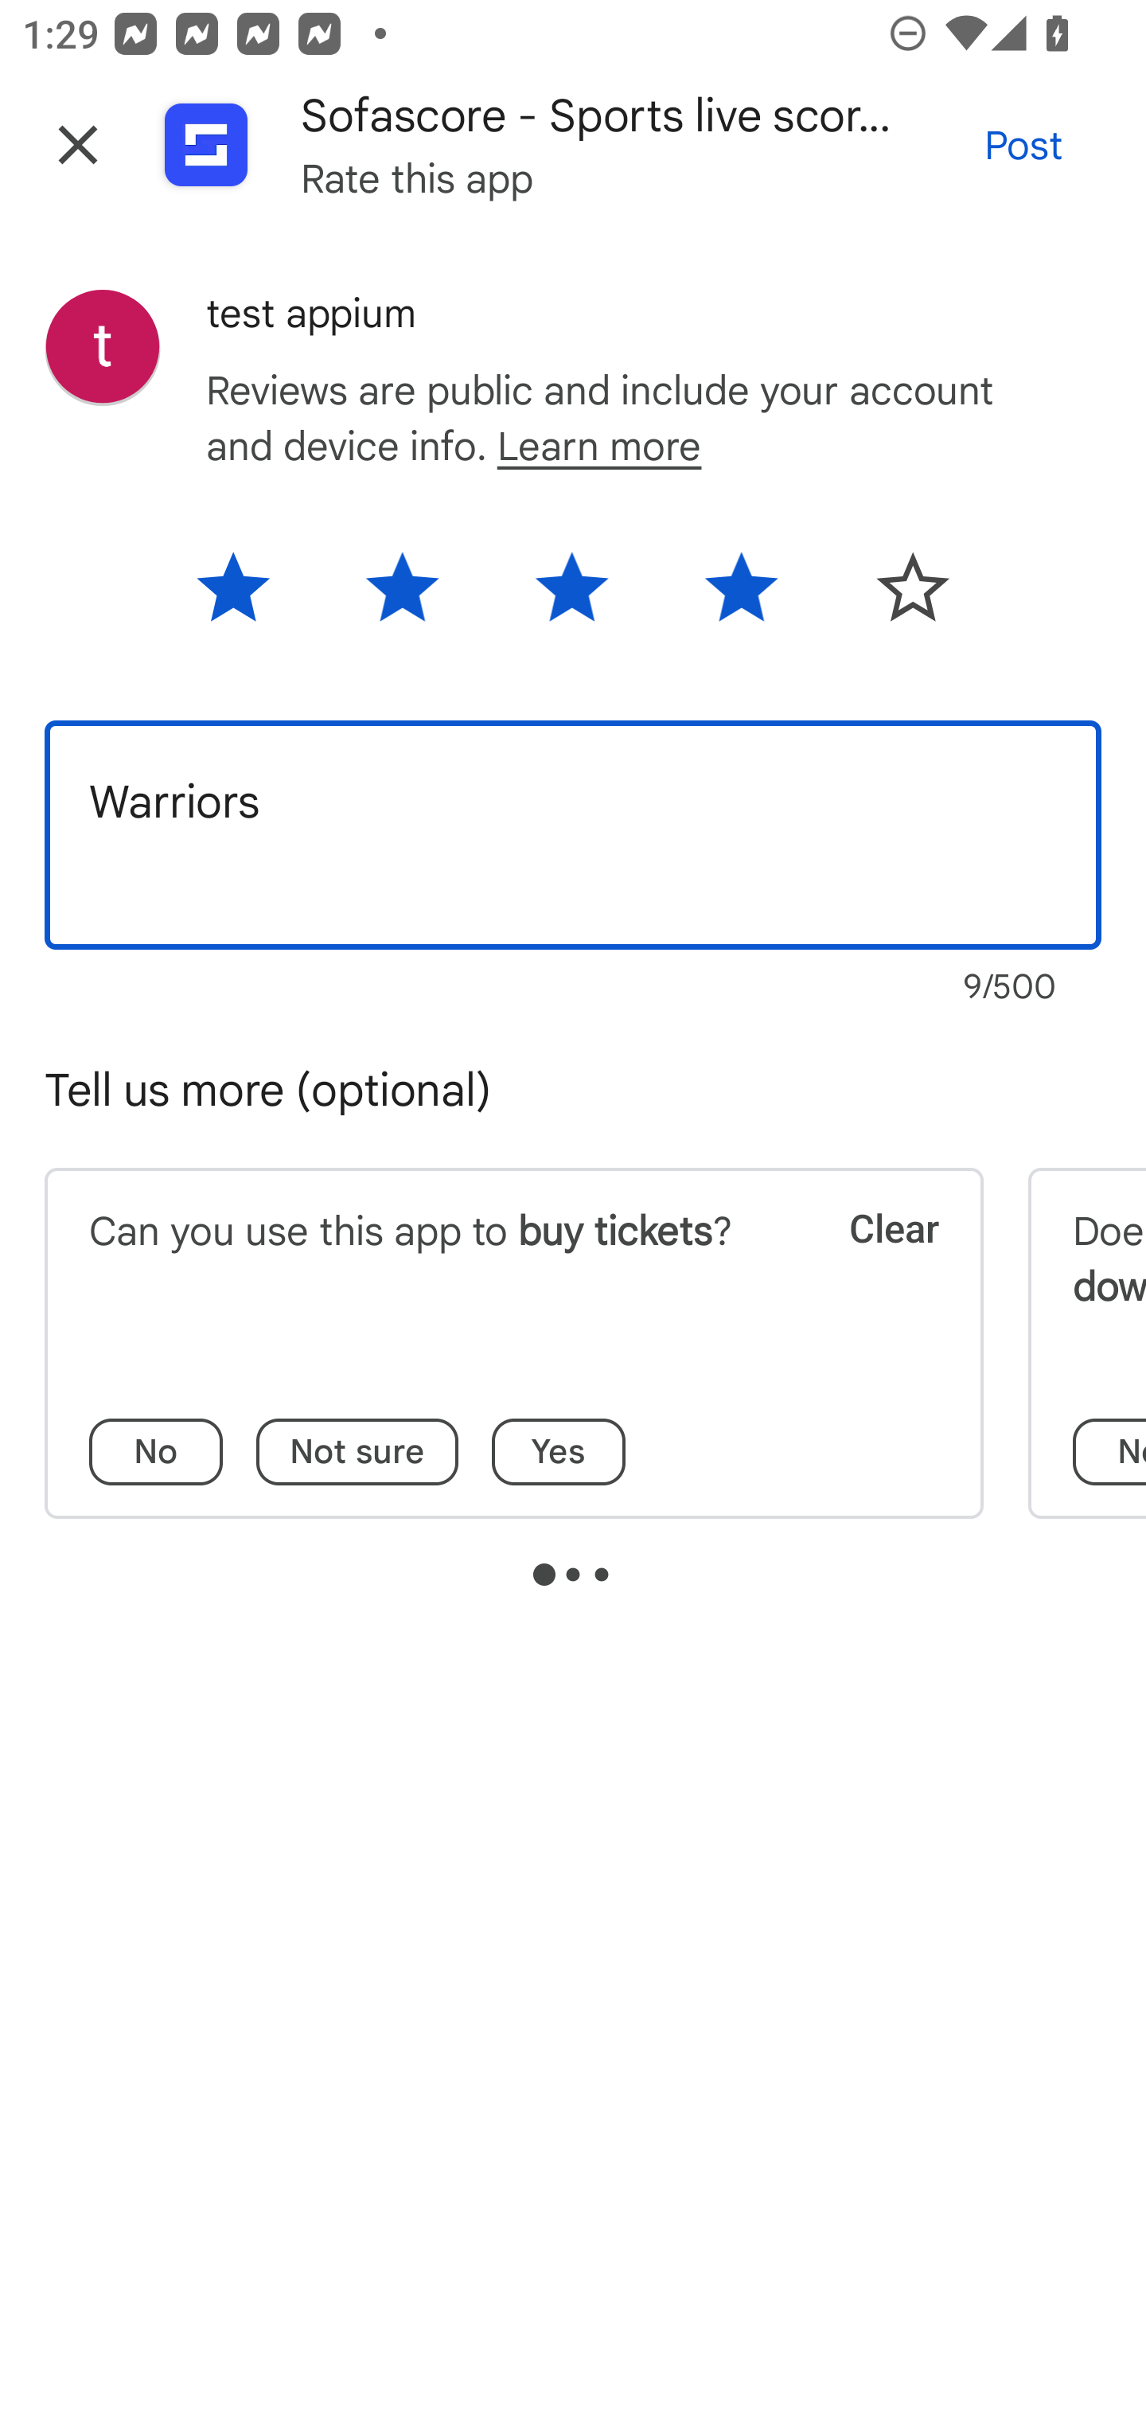 The image size is (1146, 2420). I want to click on Fifth star unselected, so click(891, 597).